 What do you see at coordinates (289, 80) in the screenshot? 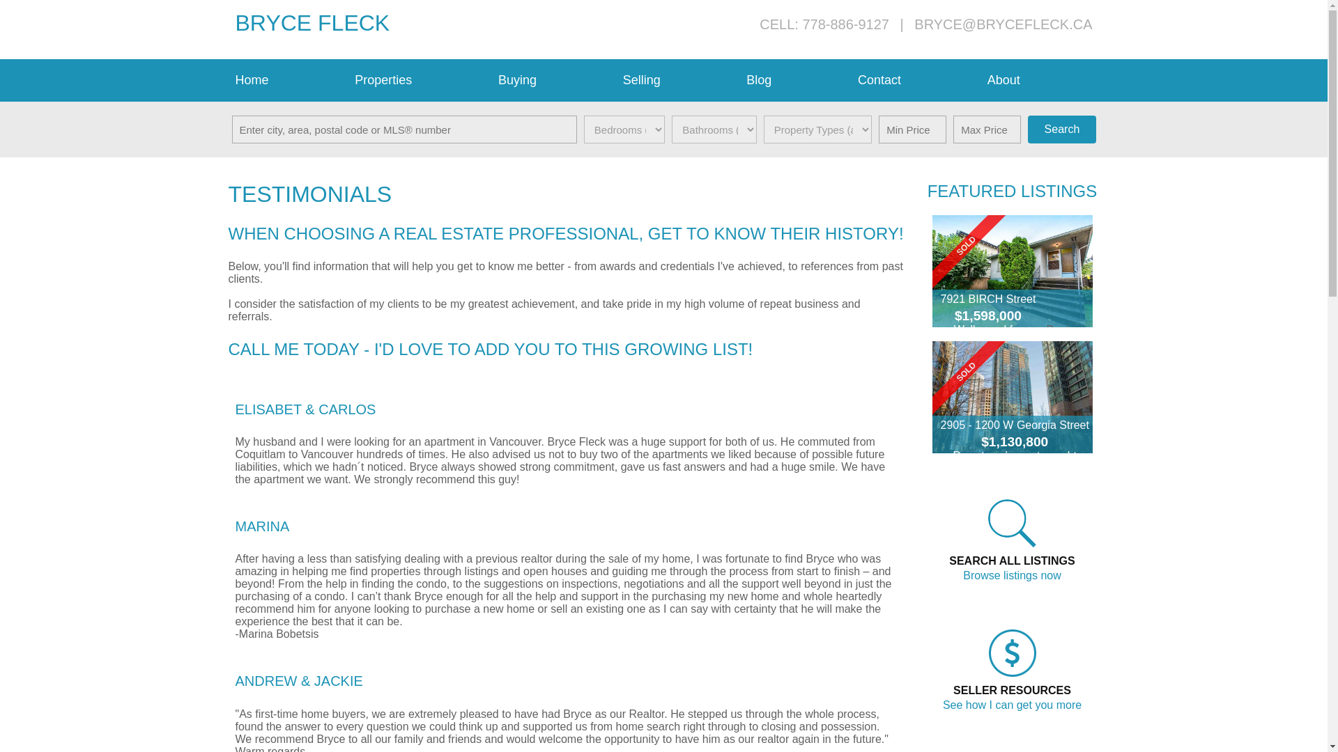
I see `Home` at bounding box center [289, 80].